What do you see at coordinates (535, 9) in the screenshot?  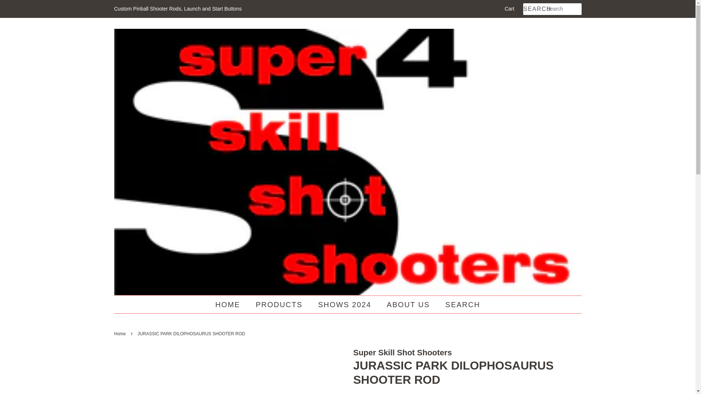 I see `SEARCH` at bounding box center [535, 9].